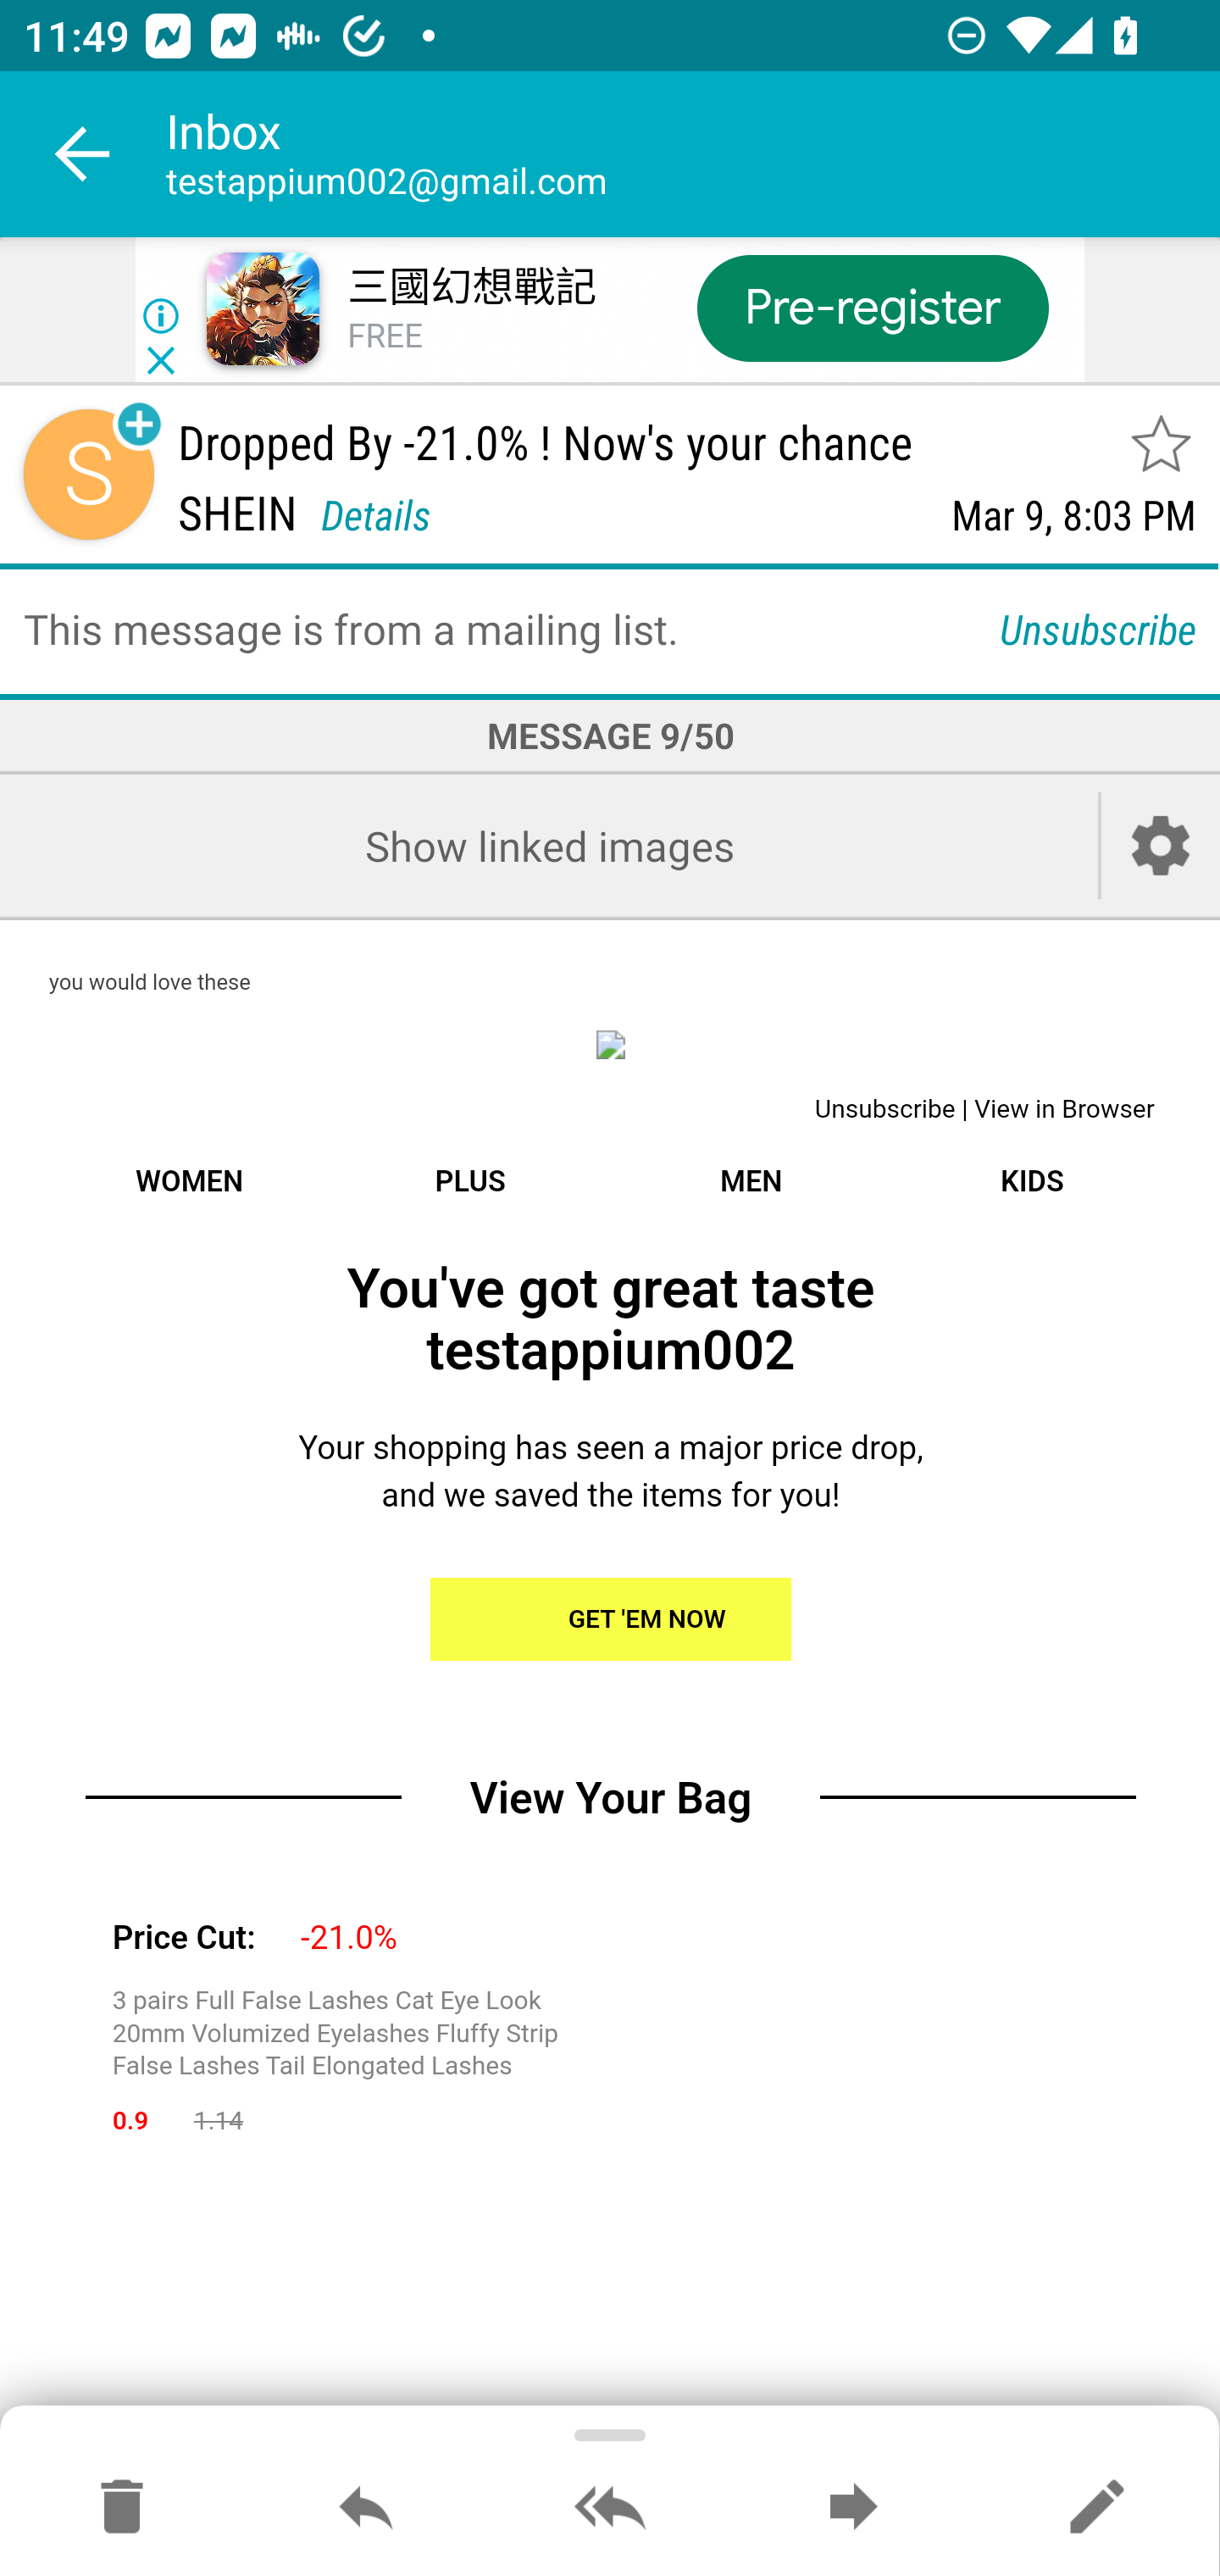  I want to click on Unsubscribe, so click(884, 1110).